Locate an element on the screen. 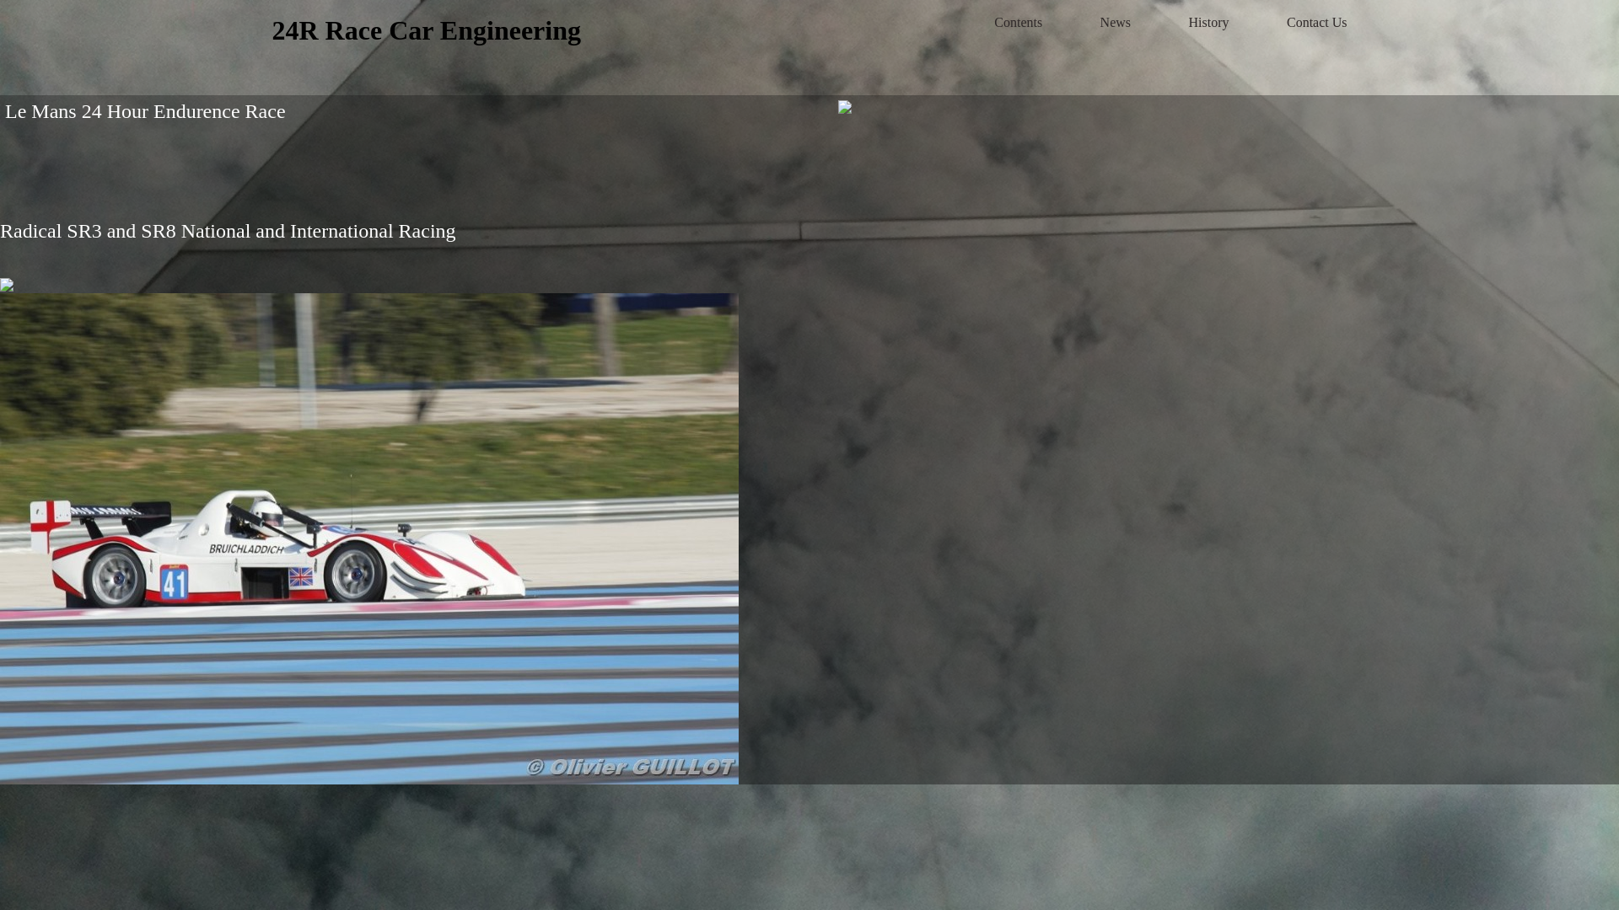 This screenshot has height=910, width=1619. Contents is located at coordinates (1019, 22).